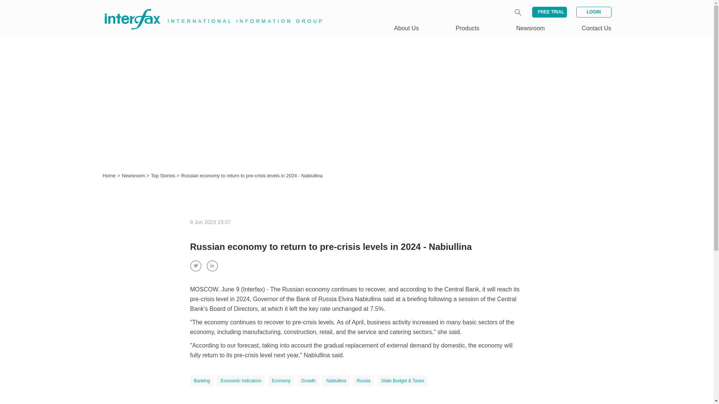  What do you see at coordinates (467, 28) in the screenshot?
I see `Products` at bounding box center [467, 28].